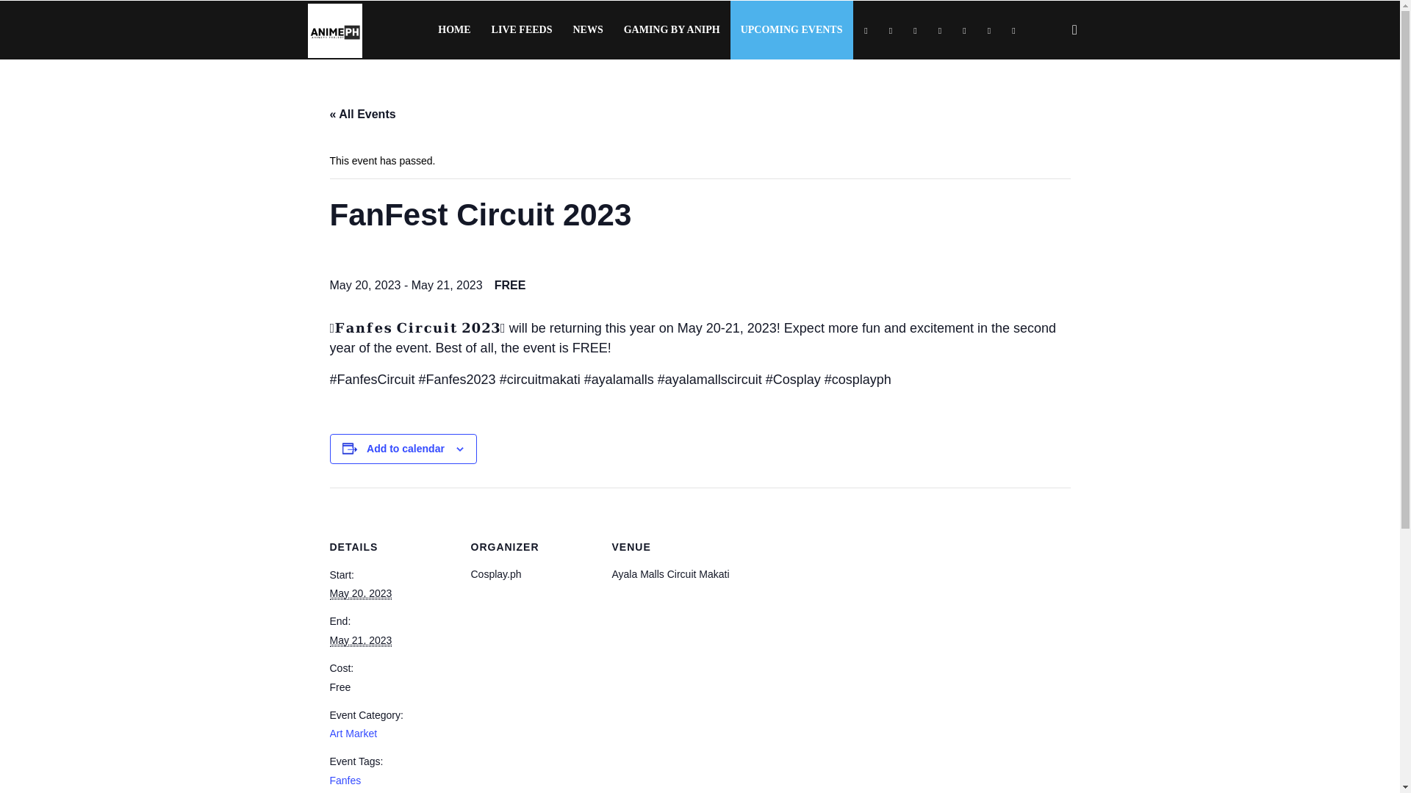 The height and width of the screenshot is (793, 1411). Describe the element at coordinates (334, 29) in the screenshot. I see `ANIMEPH` at that location.